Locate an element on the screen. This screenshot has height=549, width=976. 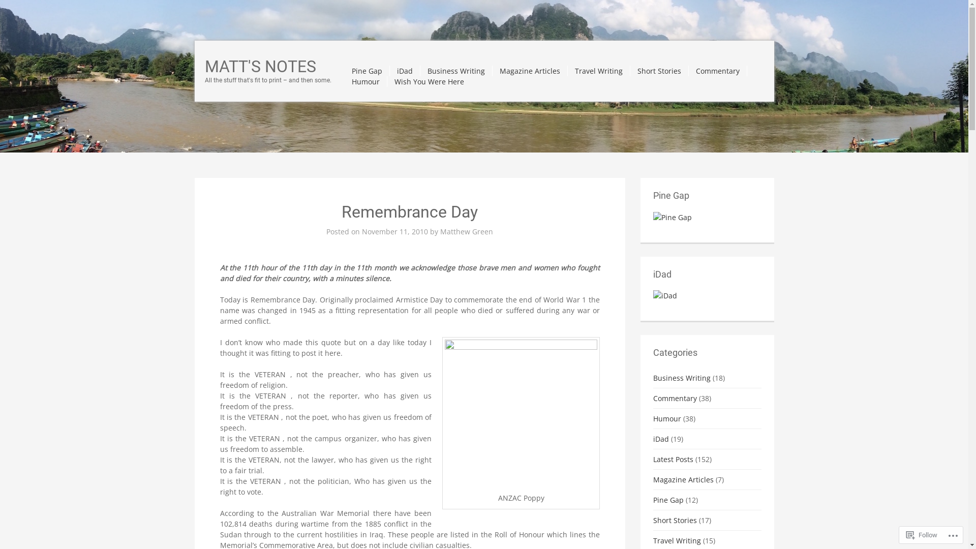
Matthew Green is located at coordinates (467, 232).